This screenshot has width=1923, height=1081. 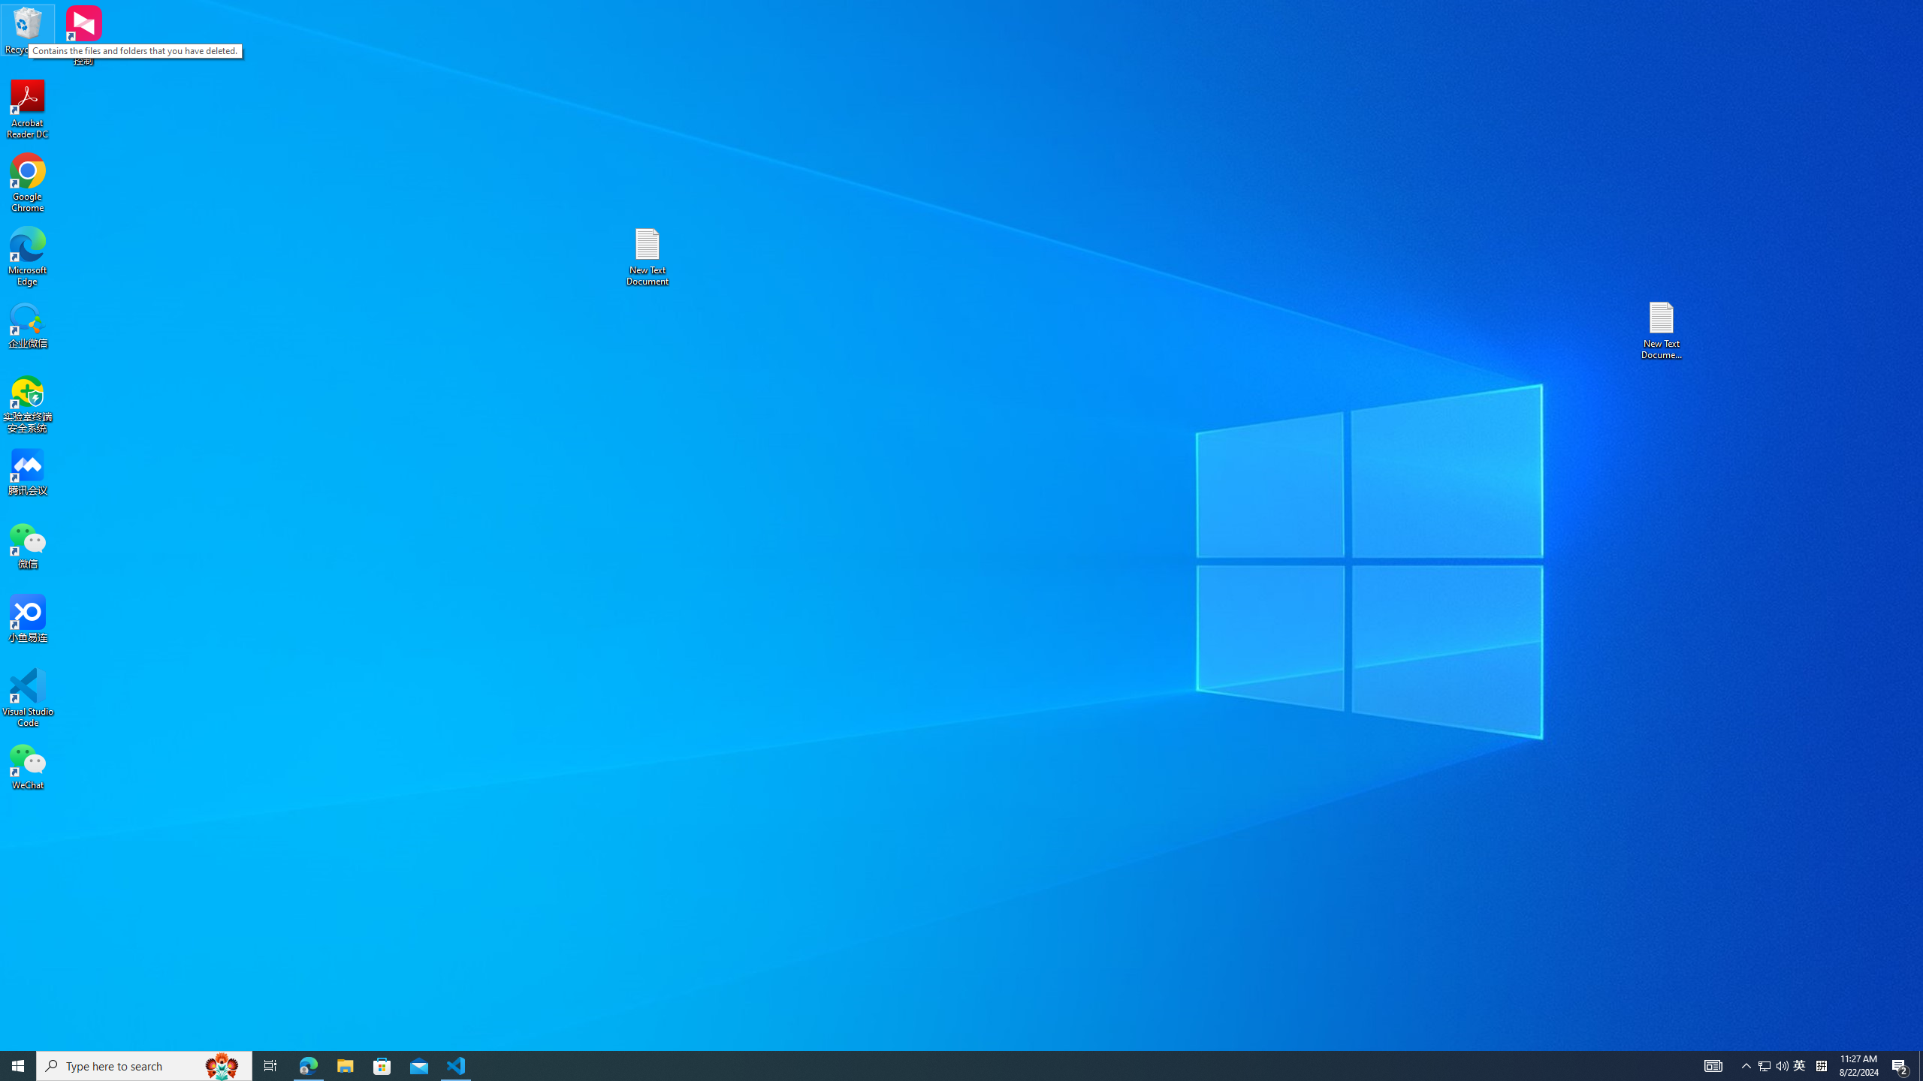 What do you see at coordinates (1764, 1066) in the screenshot?
I see `Start` at bounding box center [1764, 1066].